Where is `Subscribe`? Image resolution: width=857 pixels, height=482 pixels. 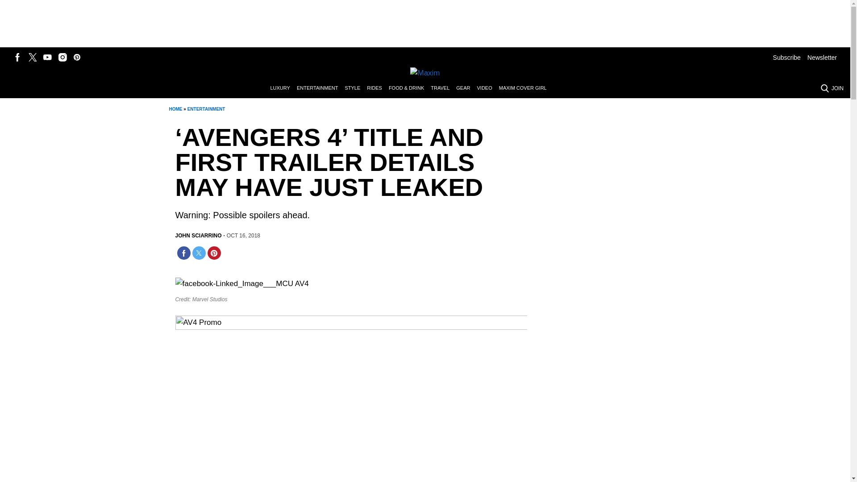 Subscribe is located at coordinates (786, 57).